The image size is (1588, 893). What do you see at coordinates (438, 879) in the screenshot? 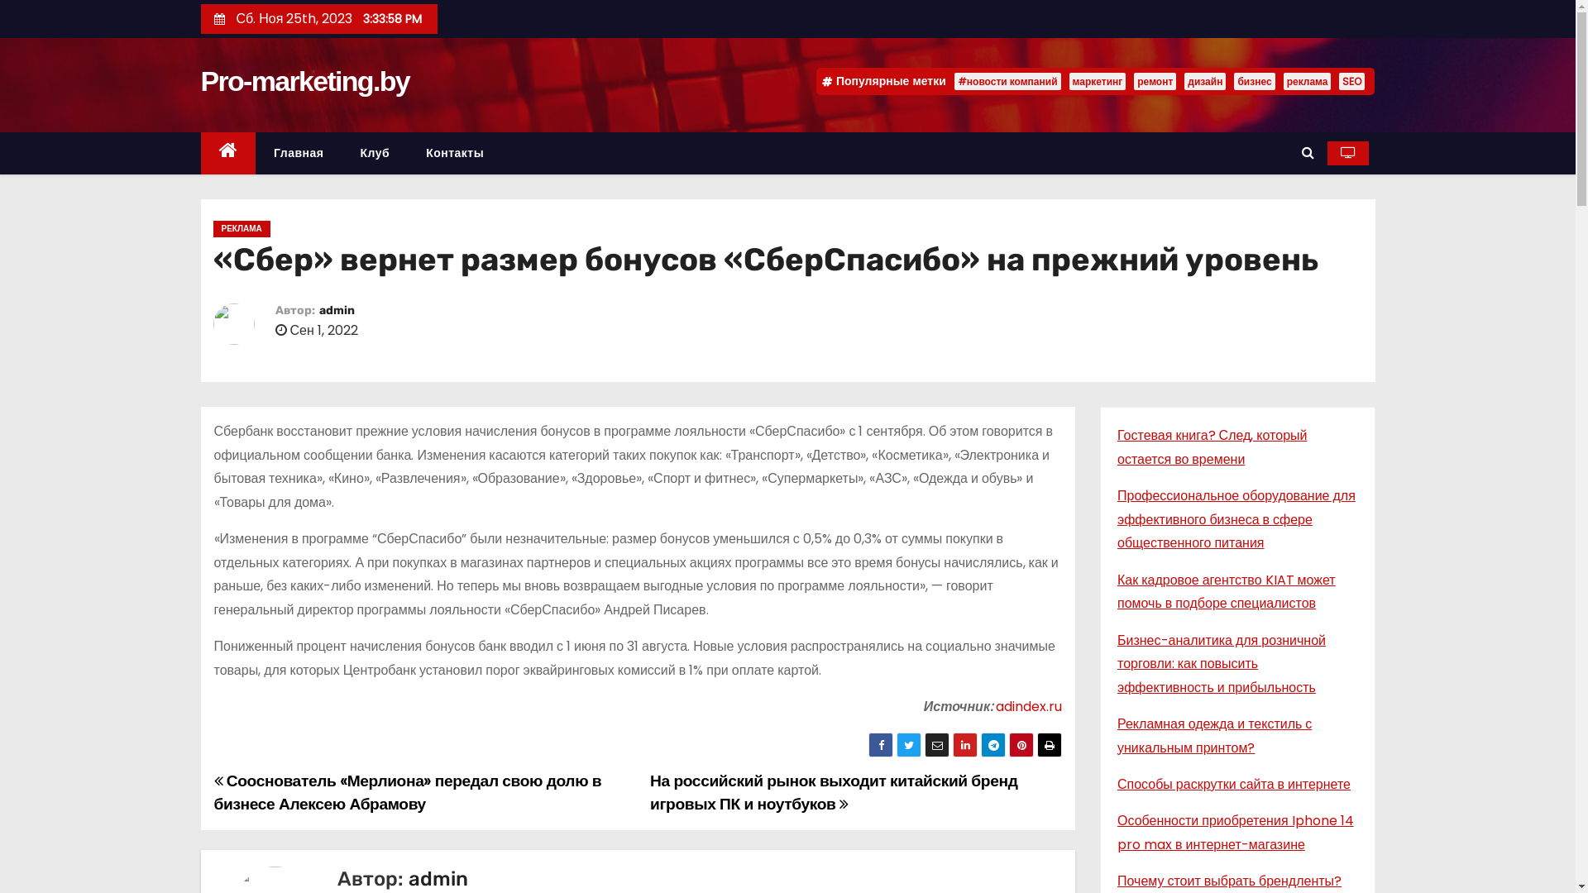
I see `admin` at bounding box center [438, 879].